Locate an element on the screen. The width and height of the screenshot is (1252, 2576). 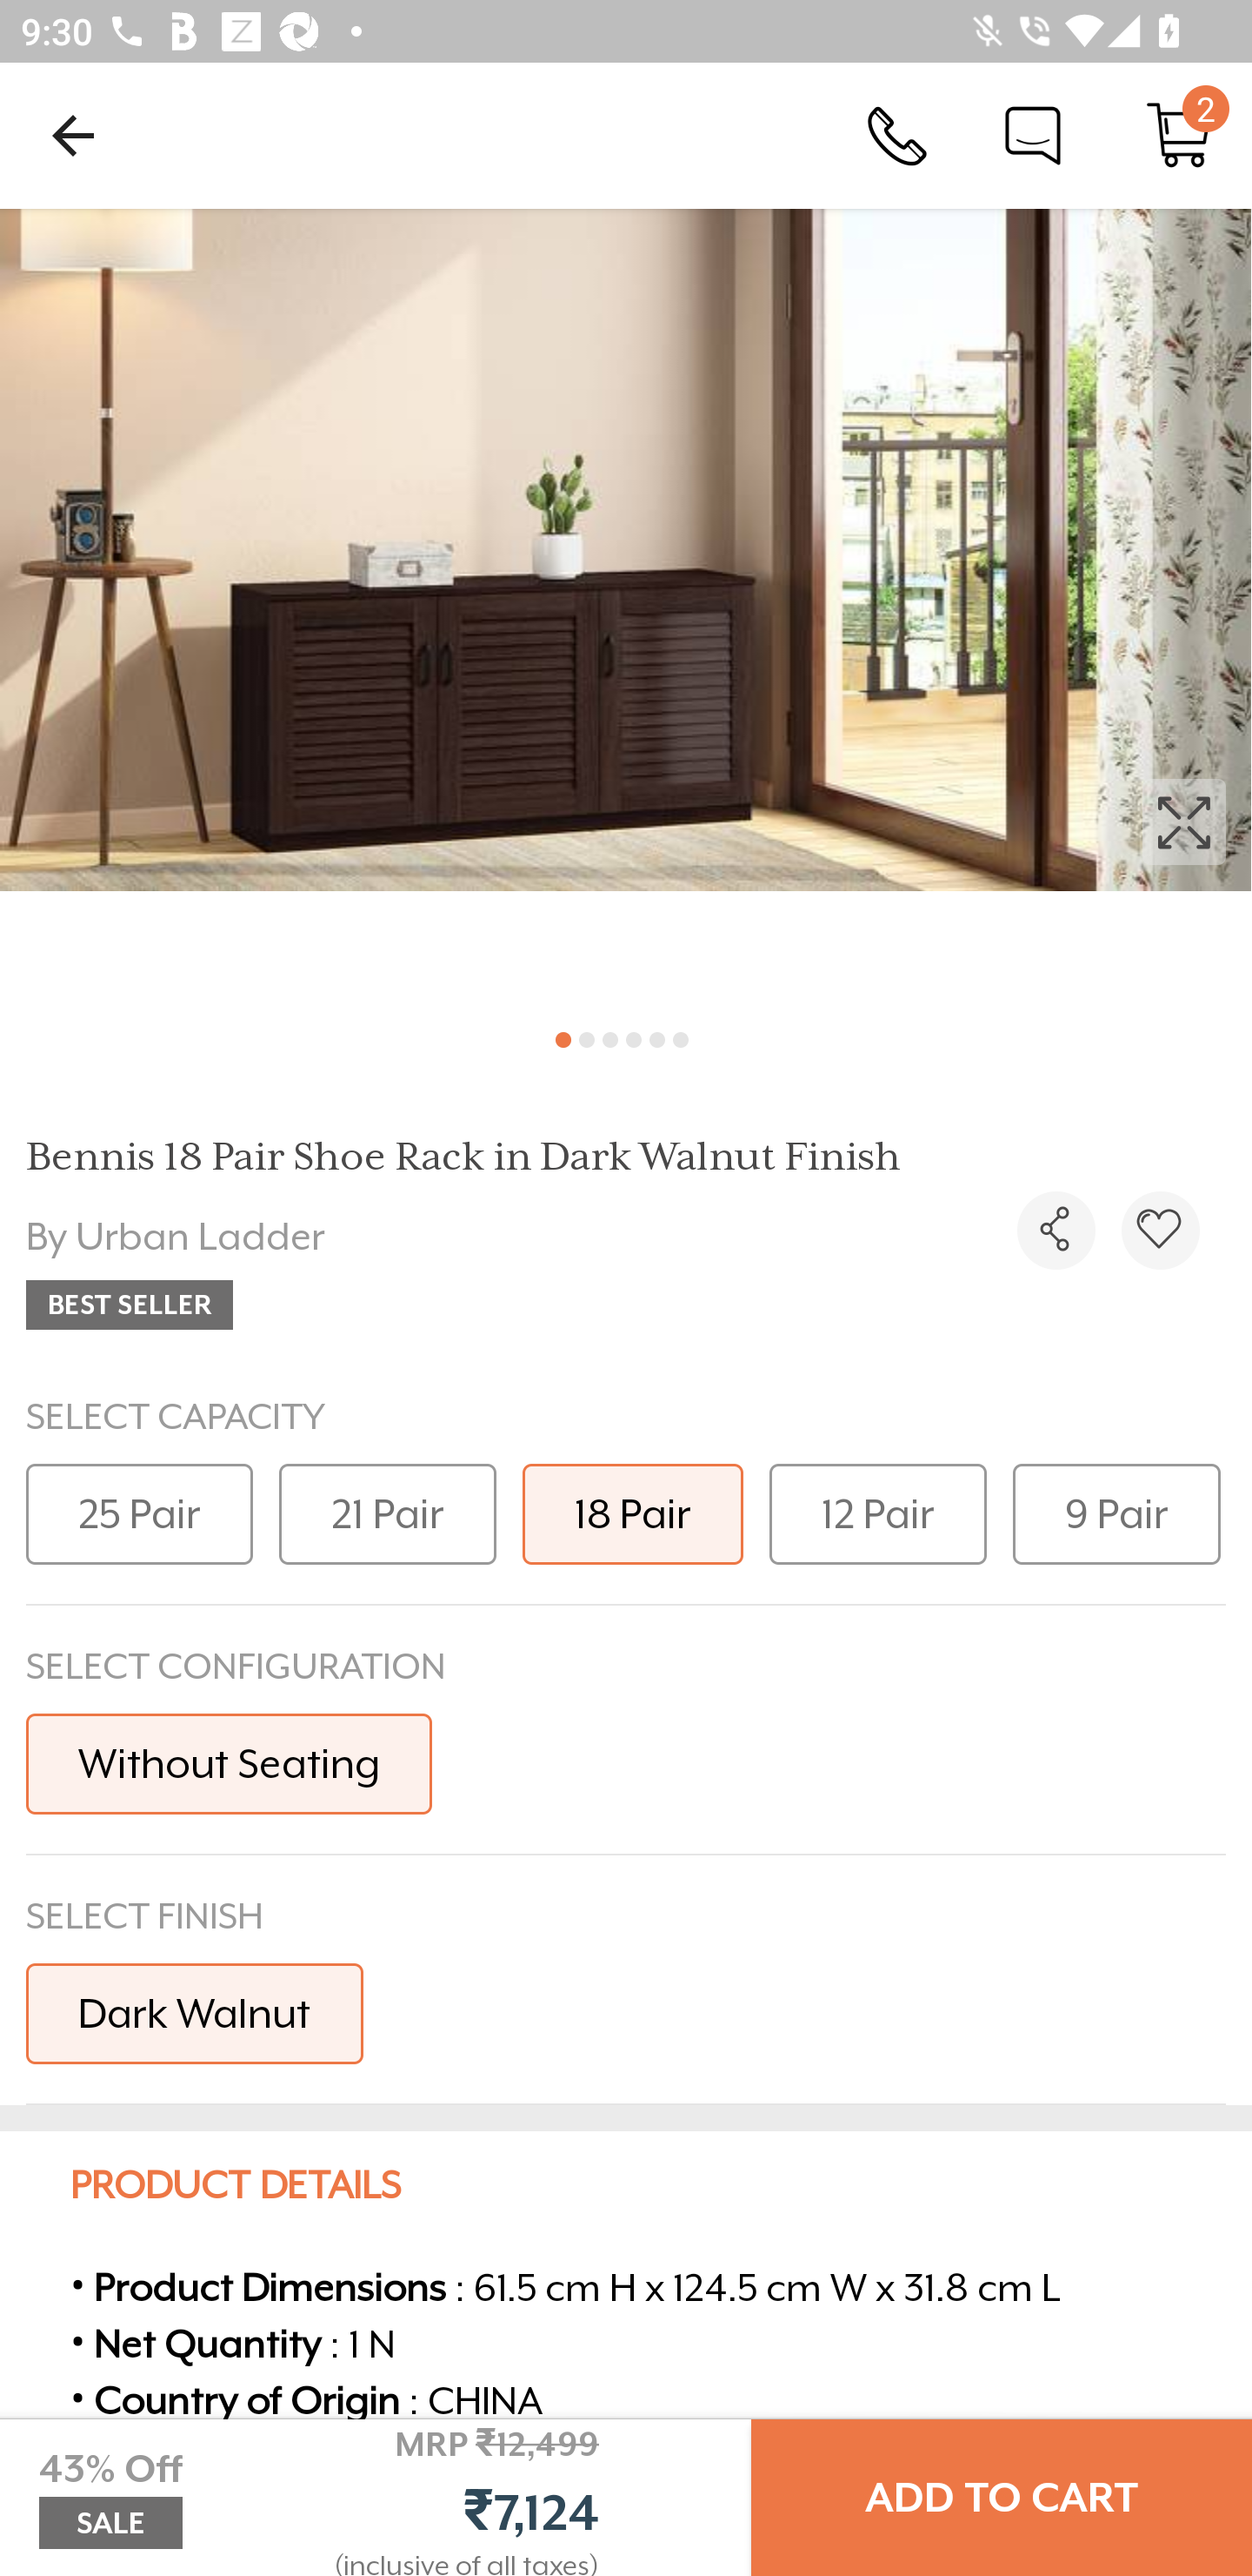
21 Pair is located at coordinates (388, 1513).